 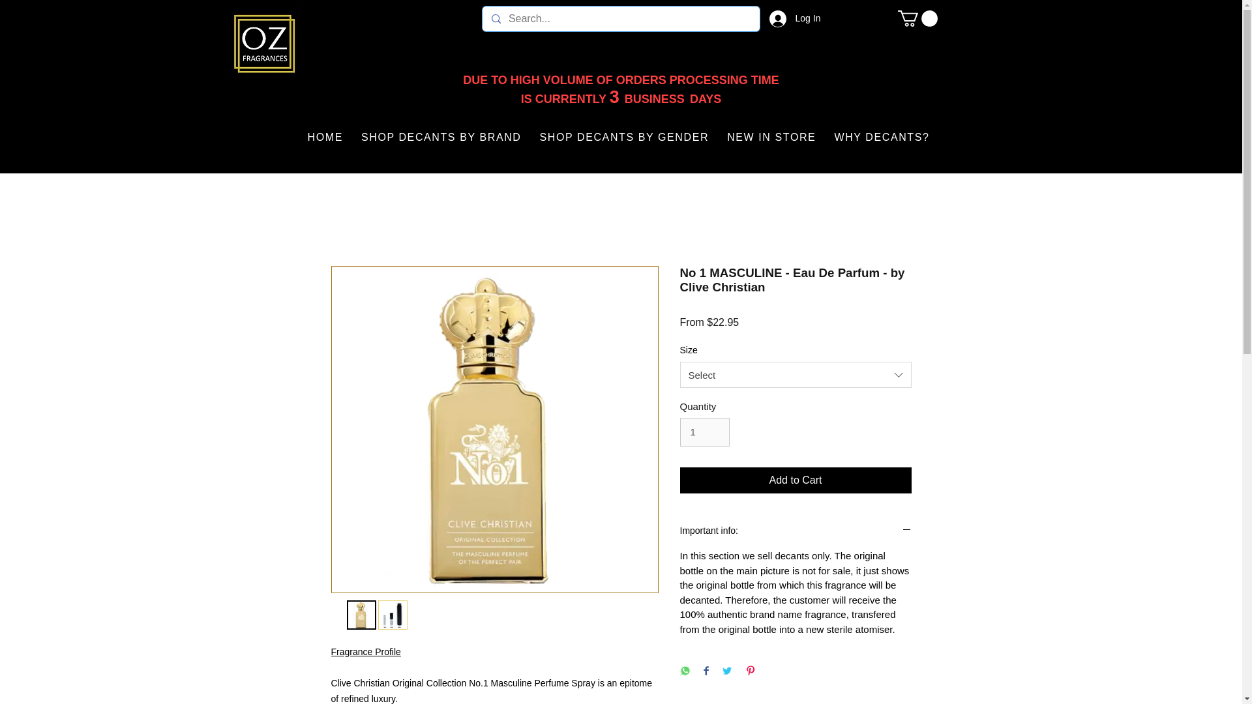 I want to click on 1, so click(x=704, y=432).